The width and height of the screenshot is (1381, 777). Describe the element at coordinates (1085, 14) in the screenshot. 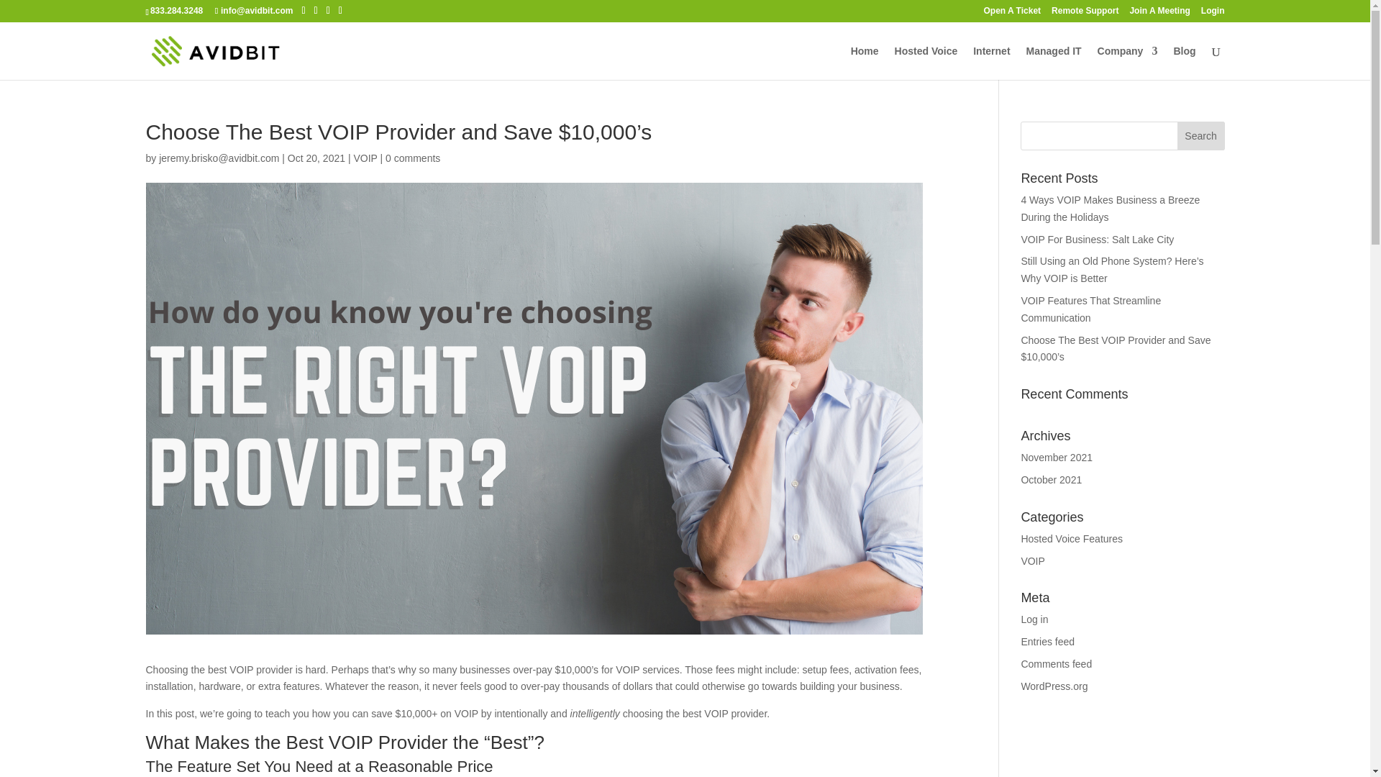

I see `Remote Support` at that location.